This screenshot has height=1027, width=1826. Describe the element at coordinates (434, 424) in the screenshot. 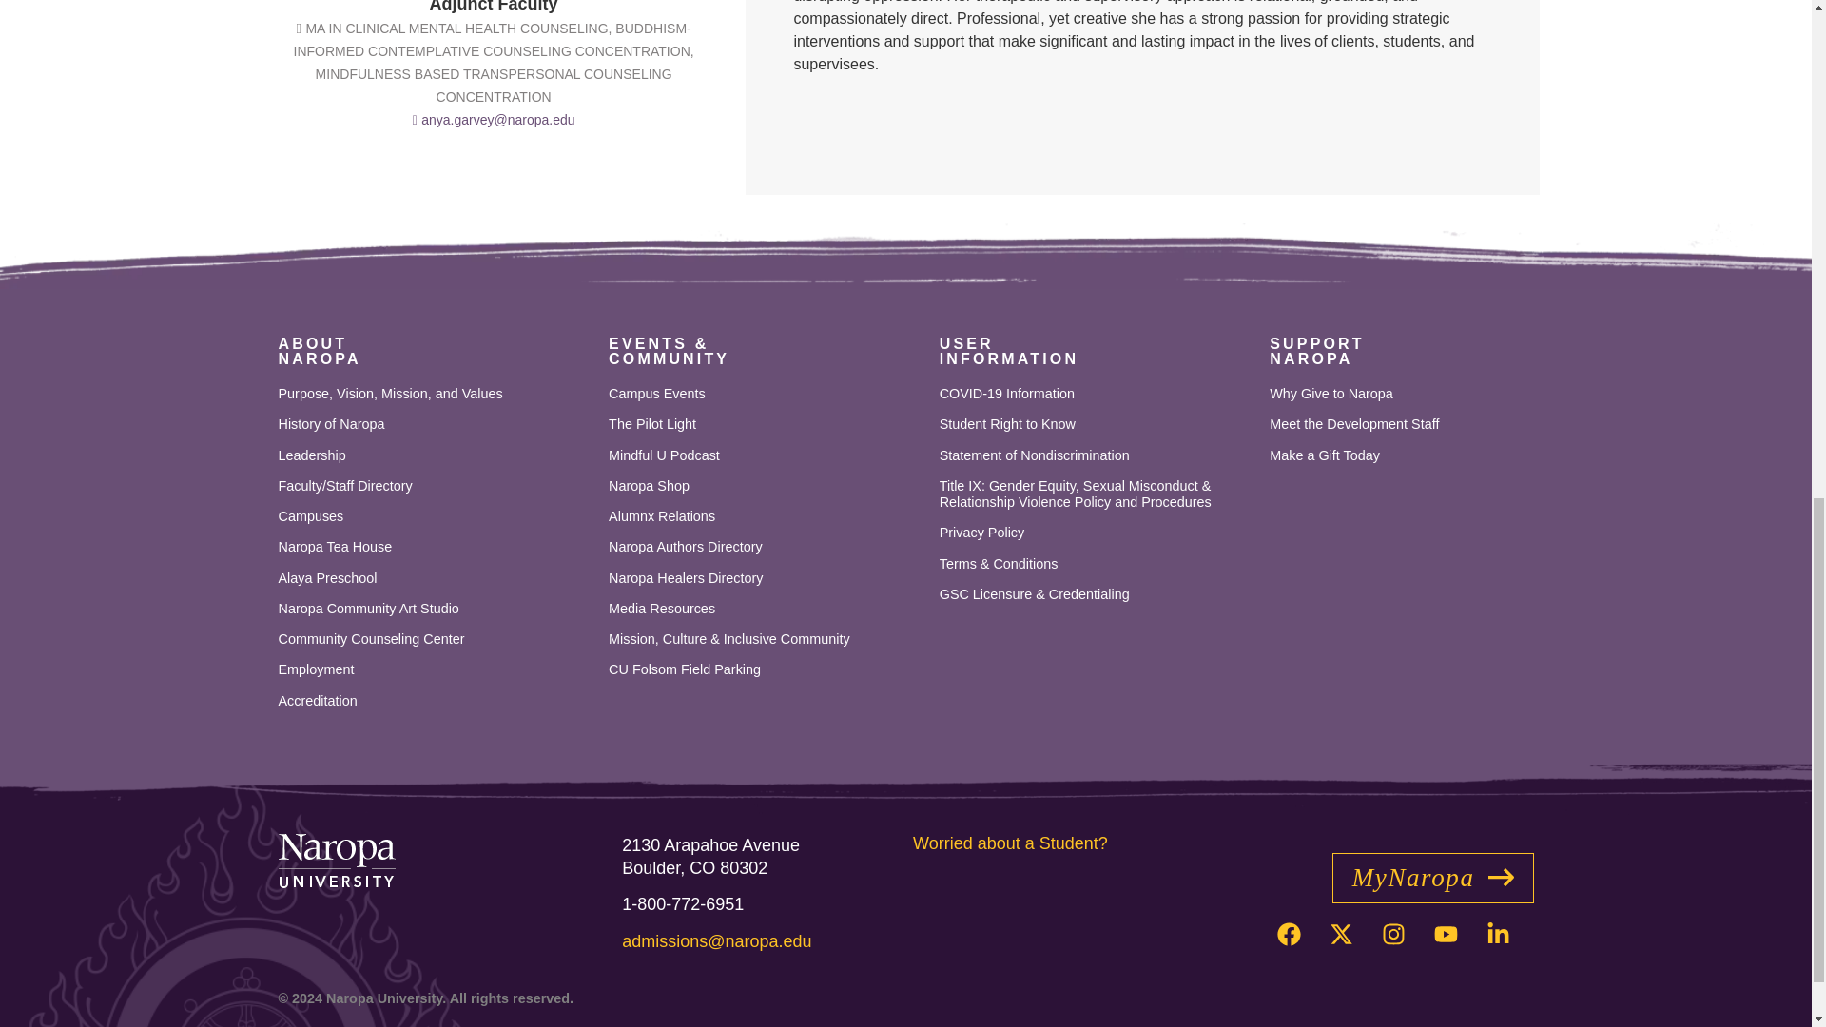

I see `History of Naropa` at that location.